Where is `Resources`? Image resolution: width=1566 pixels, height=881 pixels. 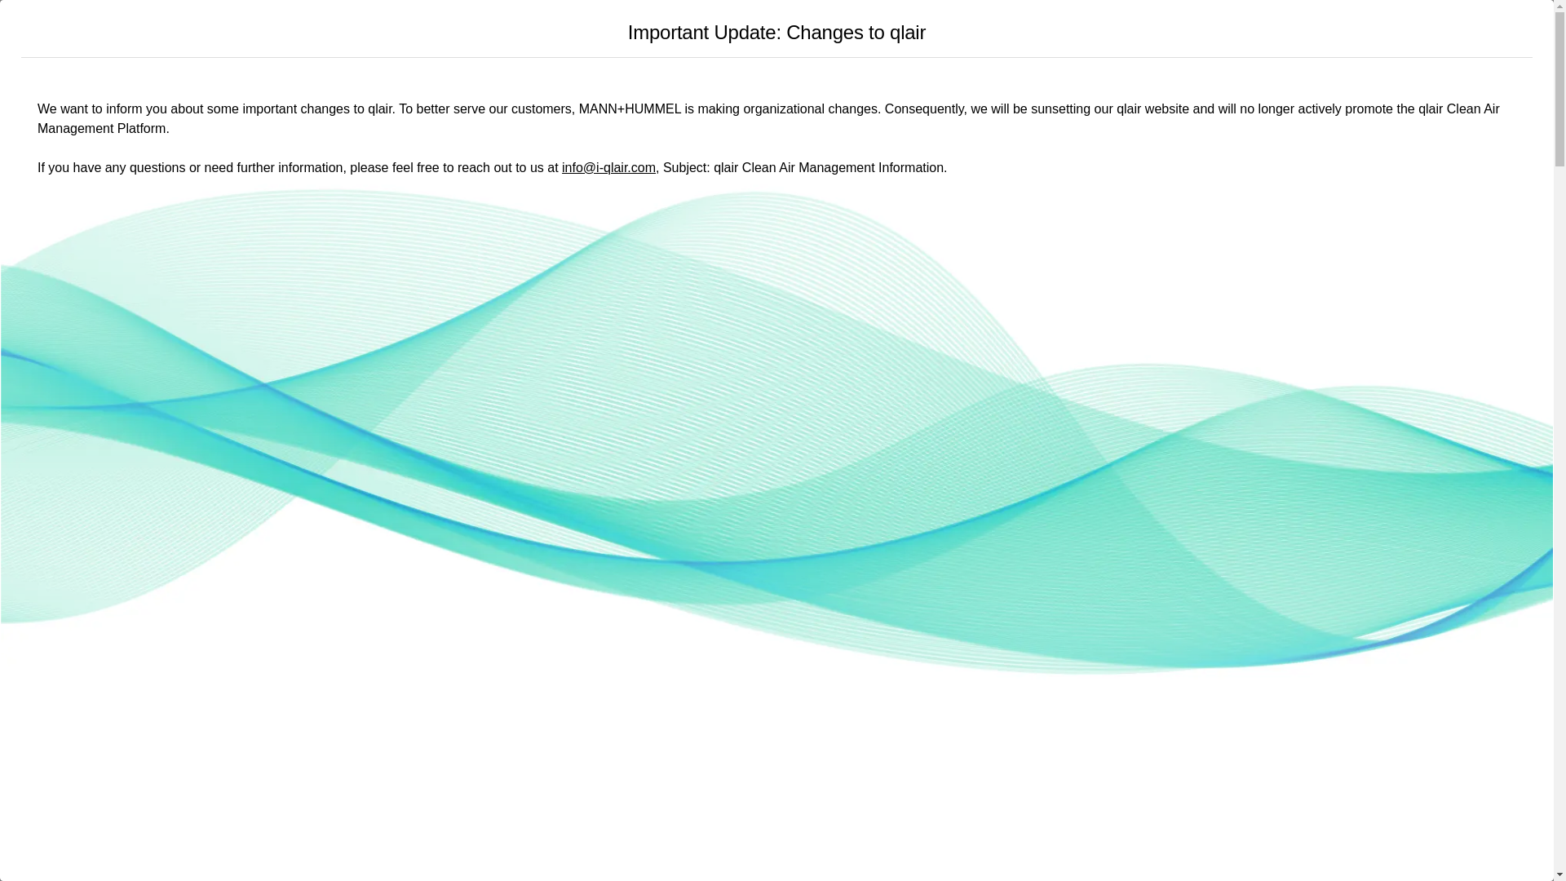 Resources is located at coordinates (799, 36).